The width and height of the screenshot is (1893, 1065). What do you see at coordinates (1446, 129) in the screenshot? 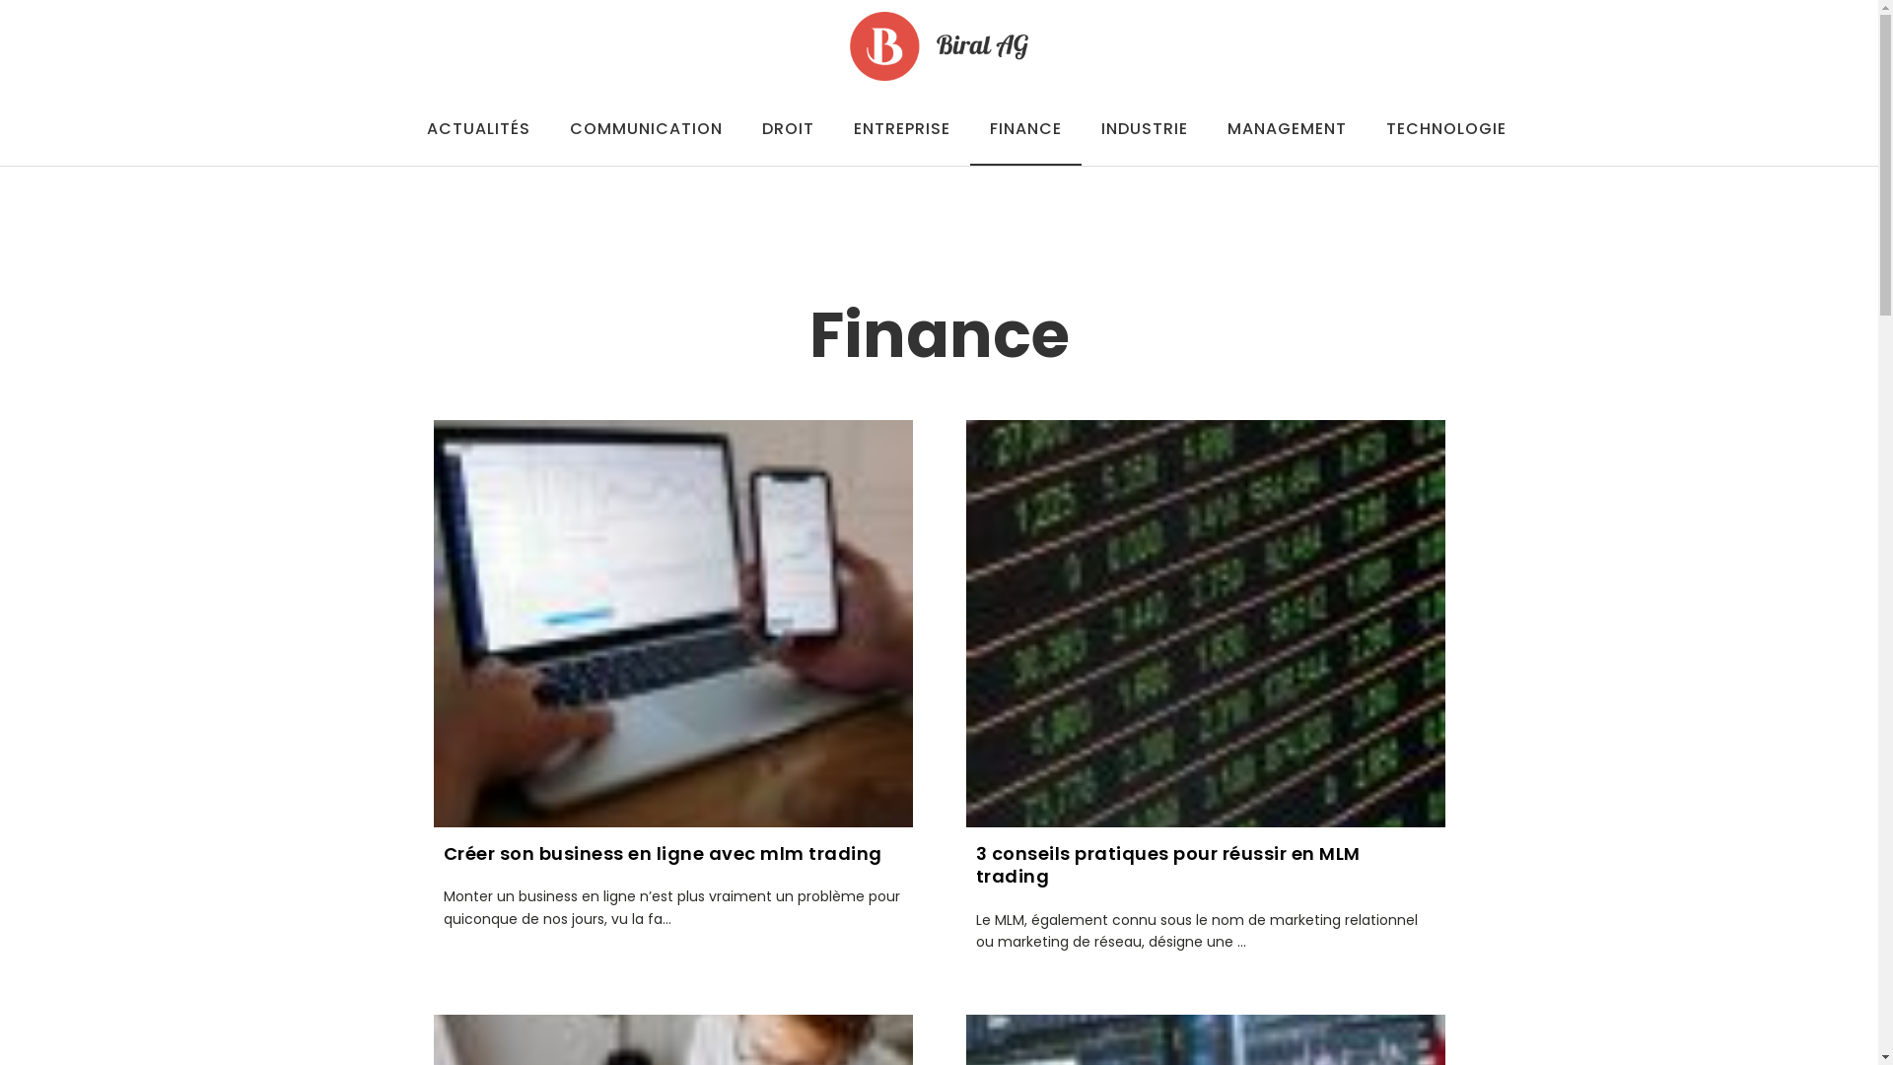
I see `TECHNOLOGIE` at bounding box center [1446, 129].